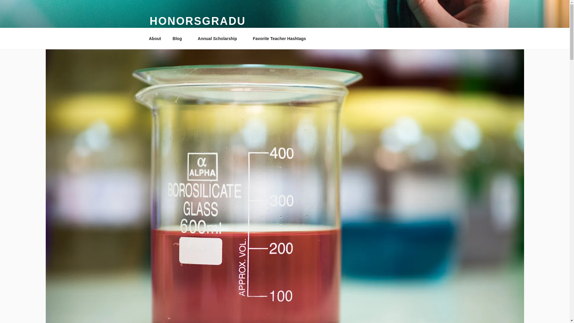  Describe the element at coordinates (281, 38) in the screenshot. I see `Favorite Teacher Hashtags` at that location.